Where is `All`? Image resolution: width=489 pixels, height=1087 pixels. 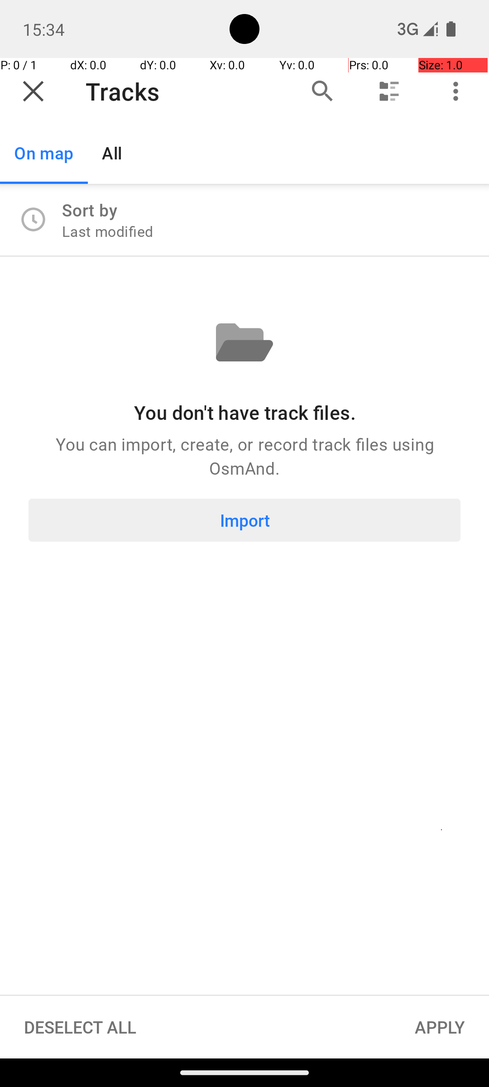 All is located at coordinates (112, 153).